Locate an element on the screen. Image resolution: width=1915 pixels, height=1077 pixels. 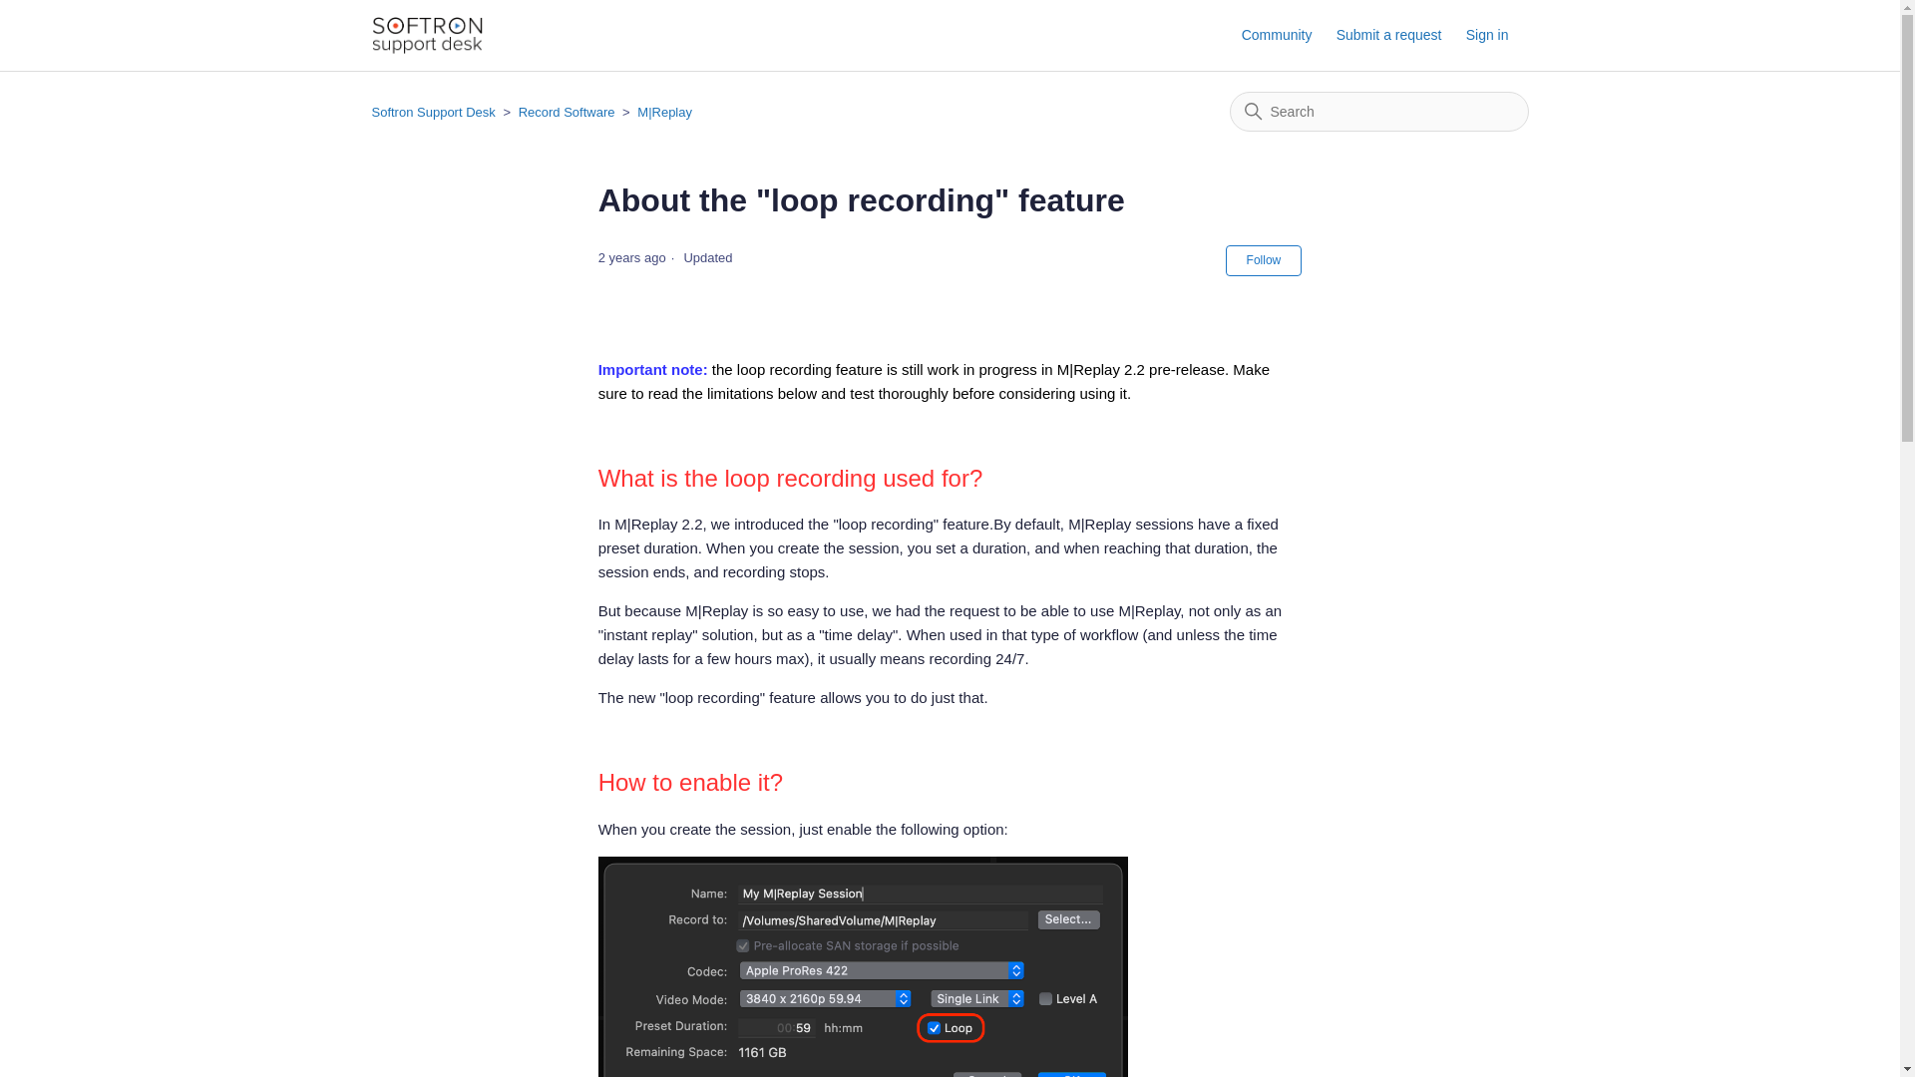
Opens a dialog is located at coordinates (1497, 35).